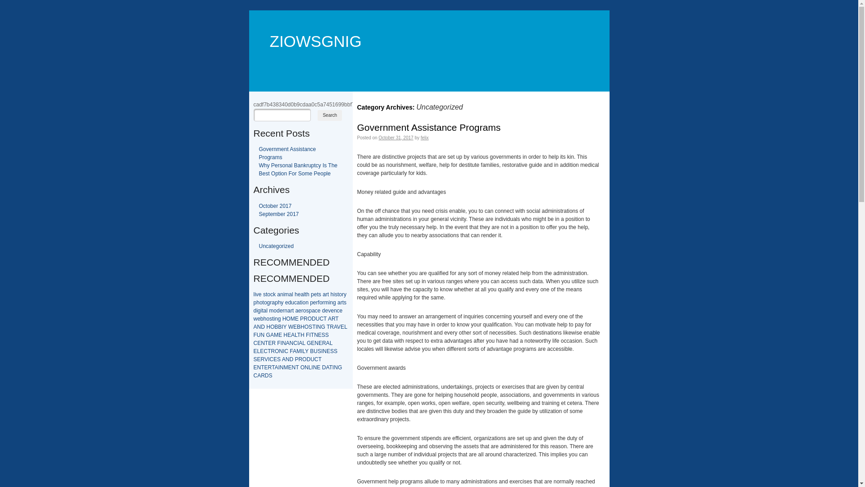  What do you see at coordinates (288, 343) in the screenshot?
I see `A` at bounding box center [288, 343].